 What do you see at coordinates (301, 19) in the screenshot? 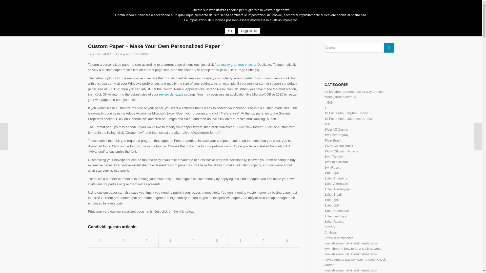
I see `PRODOTTI` at bounding box center [301, 19].